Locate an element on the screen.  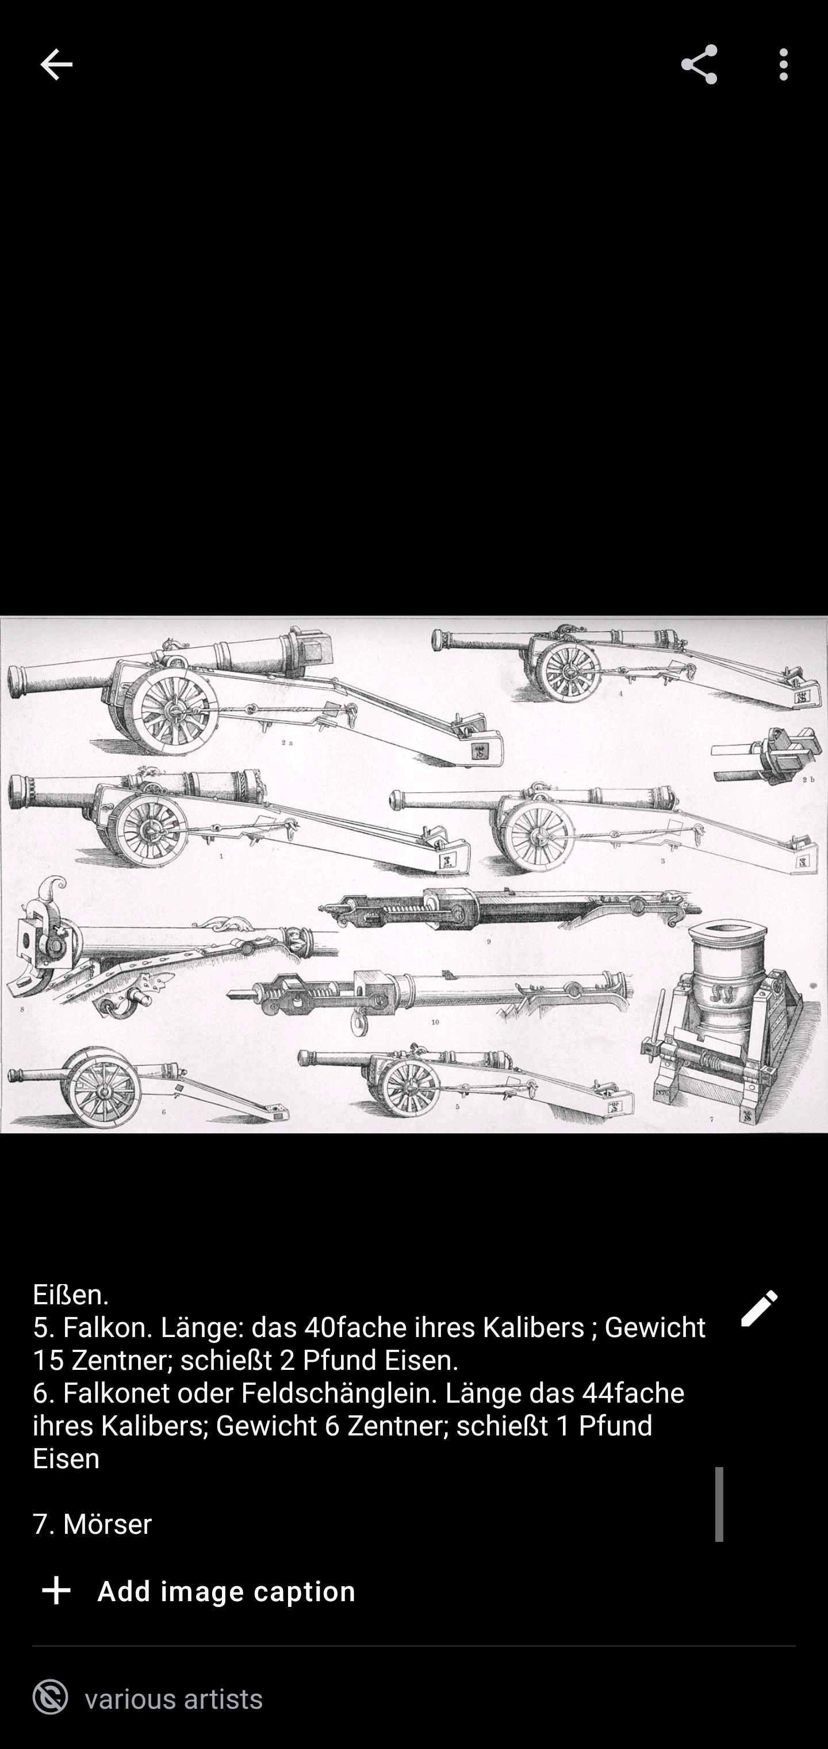
Navigate up is located at coordinates (56, 64).